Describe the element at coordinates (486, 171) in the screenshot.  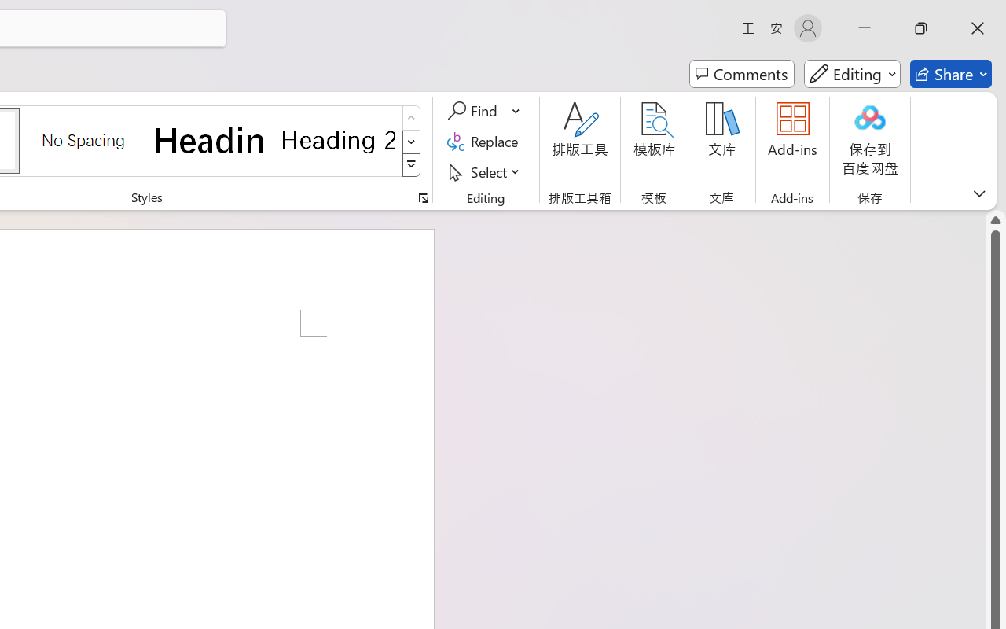
I see `Select` at that location.